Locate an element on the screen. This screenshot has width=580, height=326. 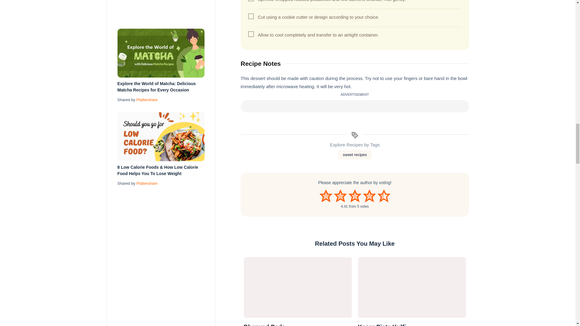
sweet recipes is located at coordinates (355, 155).